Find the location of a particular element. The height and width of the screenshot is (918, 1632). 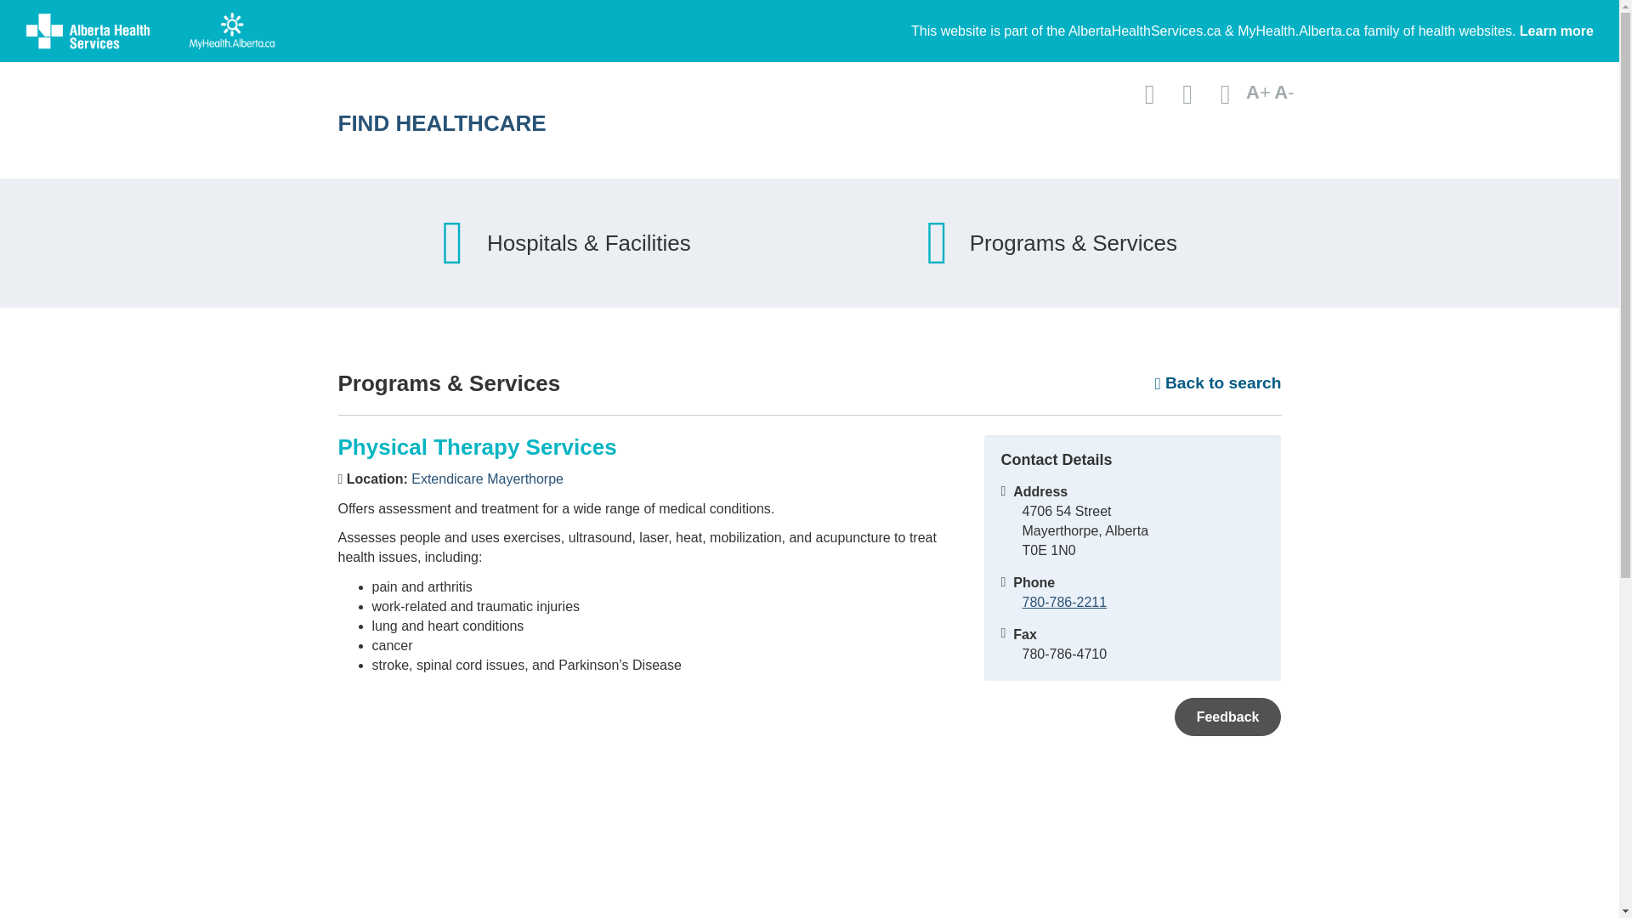

Learn more is located at coordinates (1556, 31).